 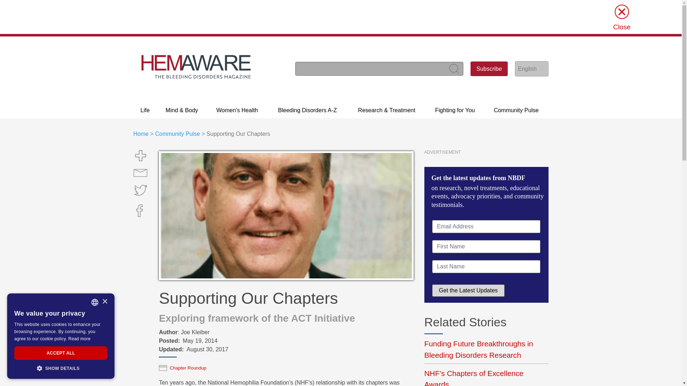 I want to click on Life, so click(x=145, y=110).